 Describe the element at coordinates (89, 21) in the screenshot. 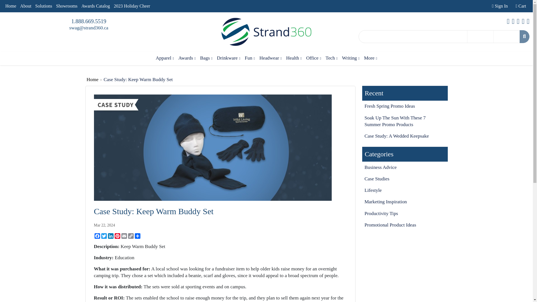

I see `1.888.669.5519` at that location.